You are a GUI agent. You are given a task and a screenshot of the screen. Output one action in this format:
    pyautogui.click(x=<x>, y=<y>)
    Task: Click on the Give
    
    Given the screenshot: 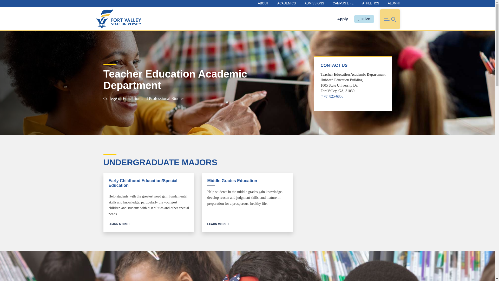 What is the action you would take?
    pyautogui.click(x=364, y=19)
    